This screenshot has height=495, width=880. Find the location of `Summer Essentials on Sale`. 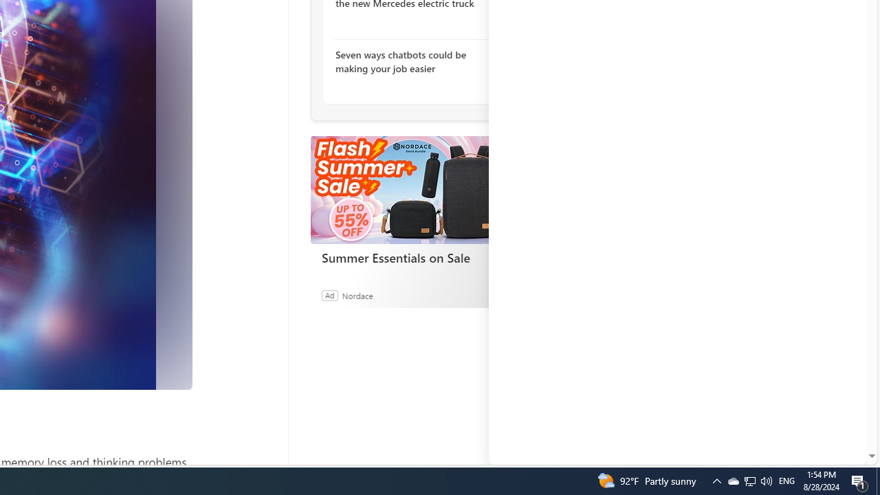

Summer Essentials on Sale is located at coordinates (413, 190).